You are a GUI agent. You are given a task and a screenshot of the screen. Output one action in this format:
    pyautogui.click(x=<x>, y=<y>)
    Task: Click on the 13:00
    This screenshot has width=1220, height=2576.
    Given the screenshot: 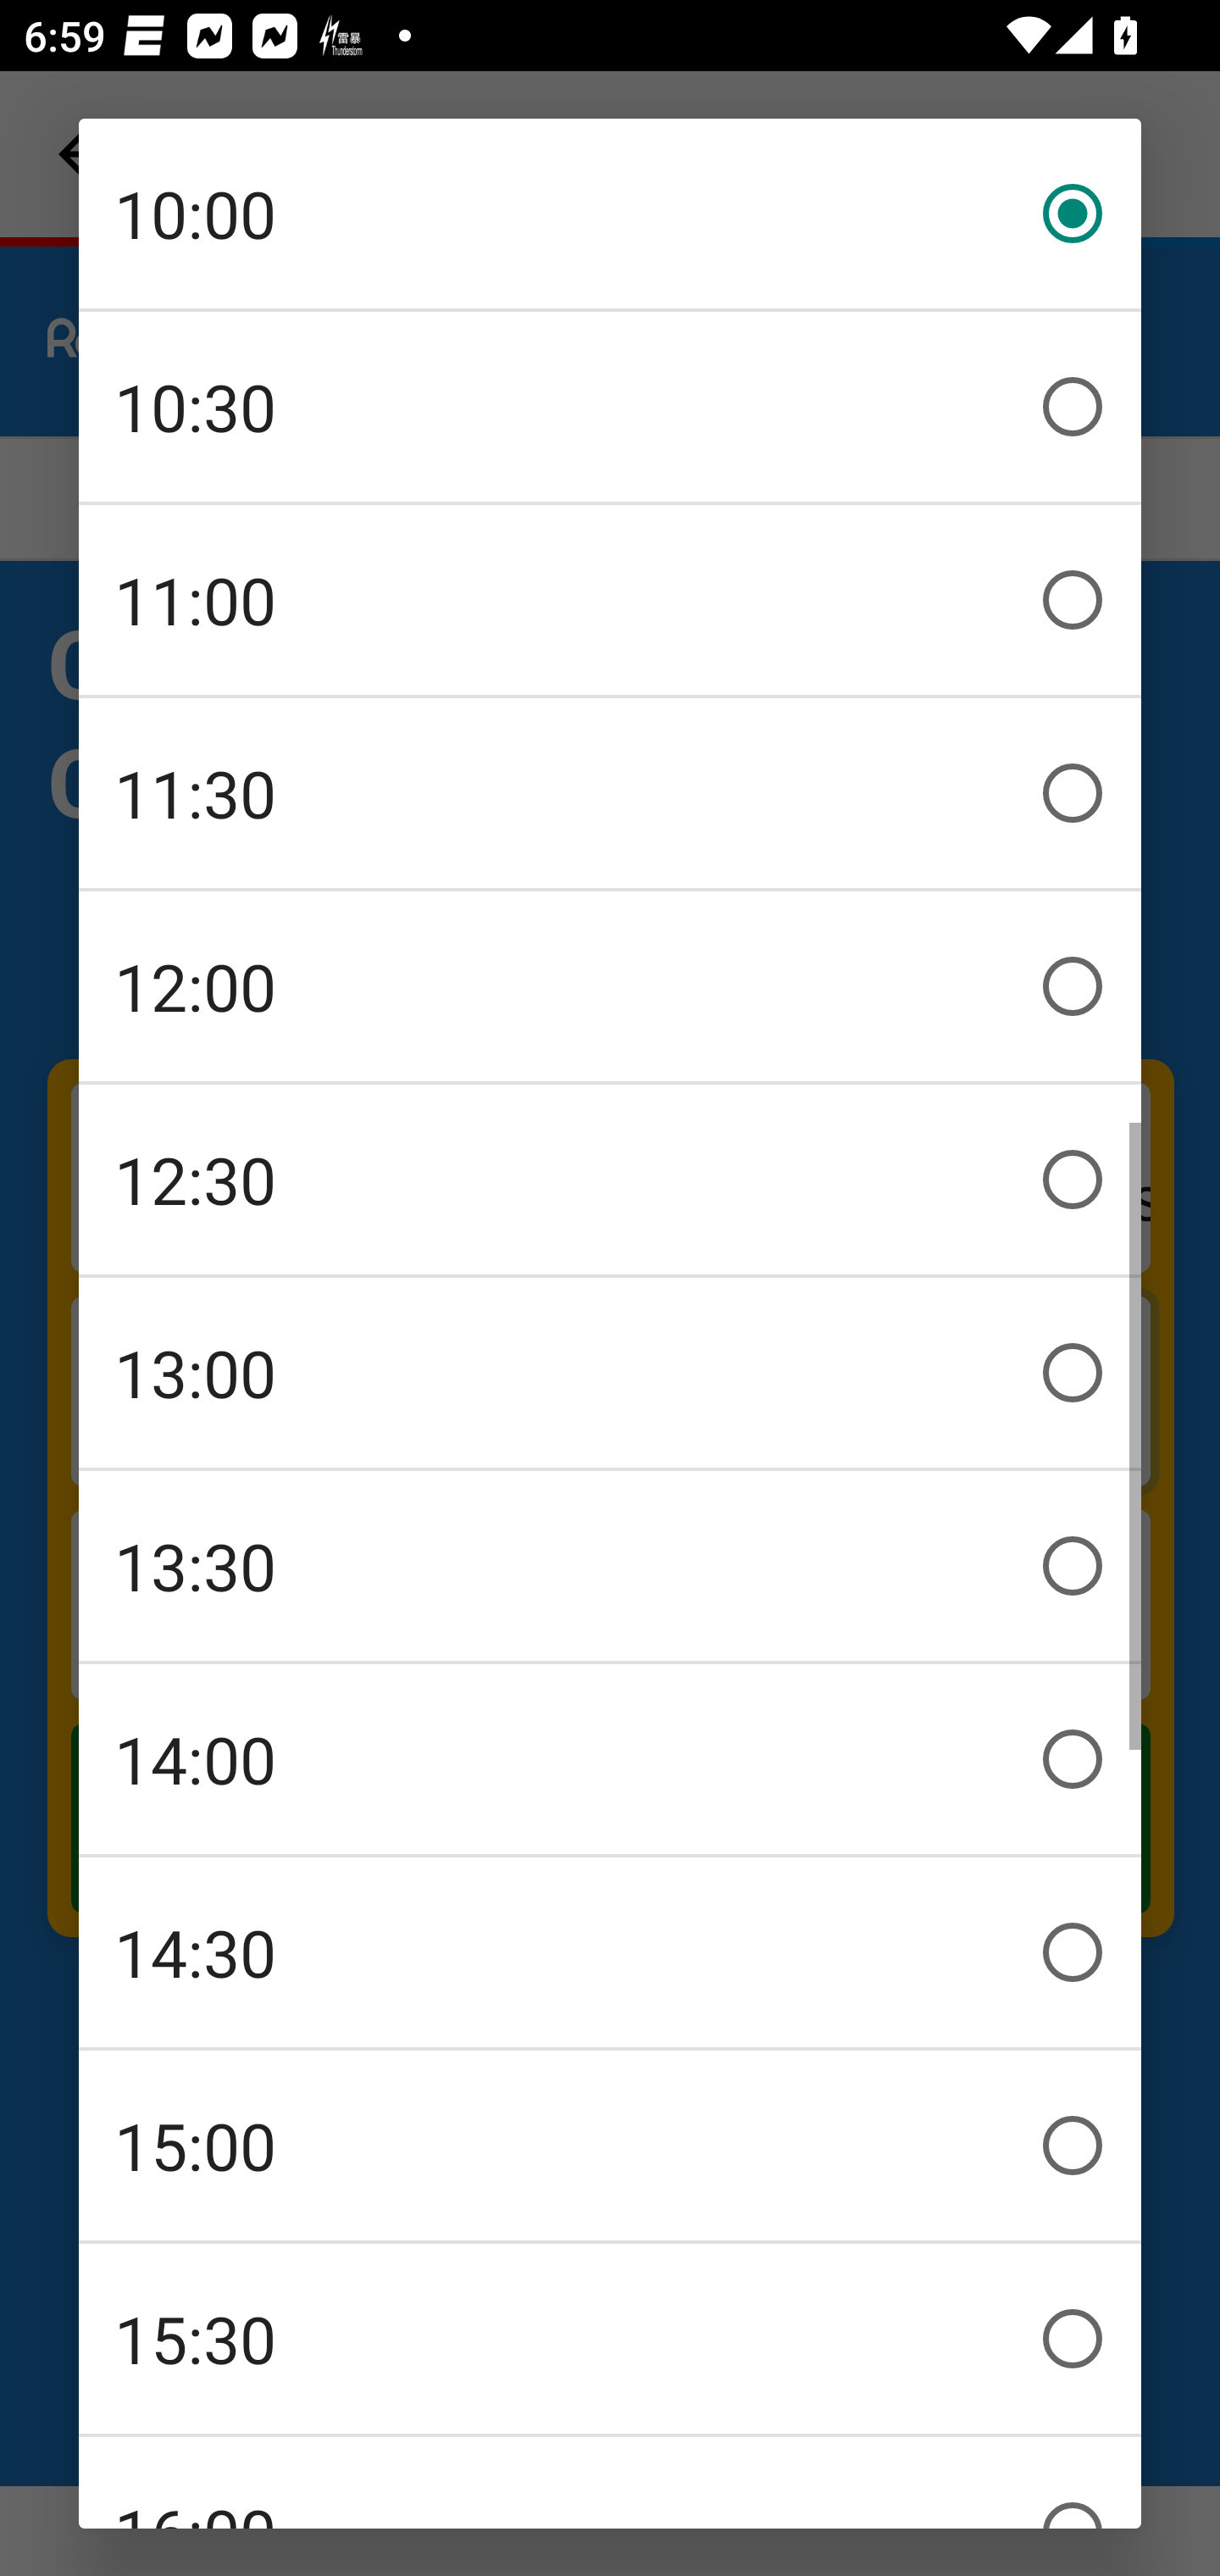 What is the action you would take?
    pyautogui.click(x=610, y=1373)
    